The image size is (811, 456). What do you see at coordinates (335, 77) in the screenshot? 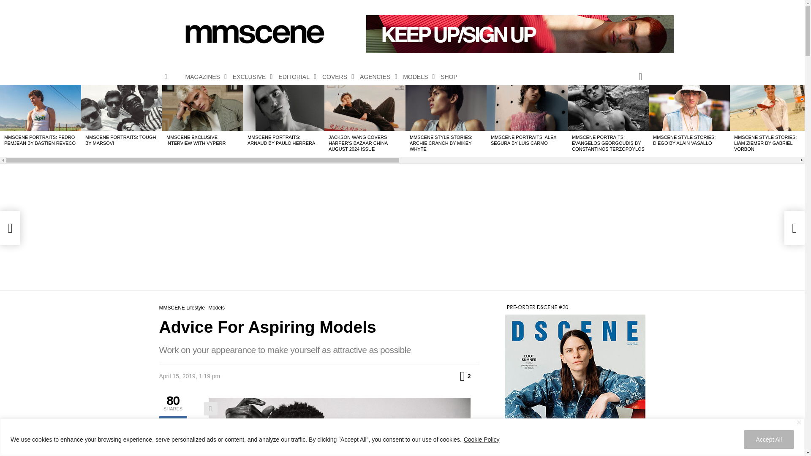
I see `COVERS` at bounding box center [335, 77].